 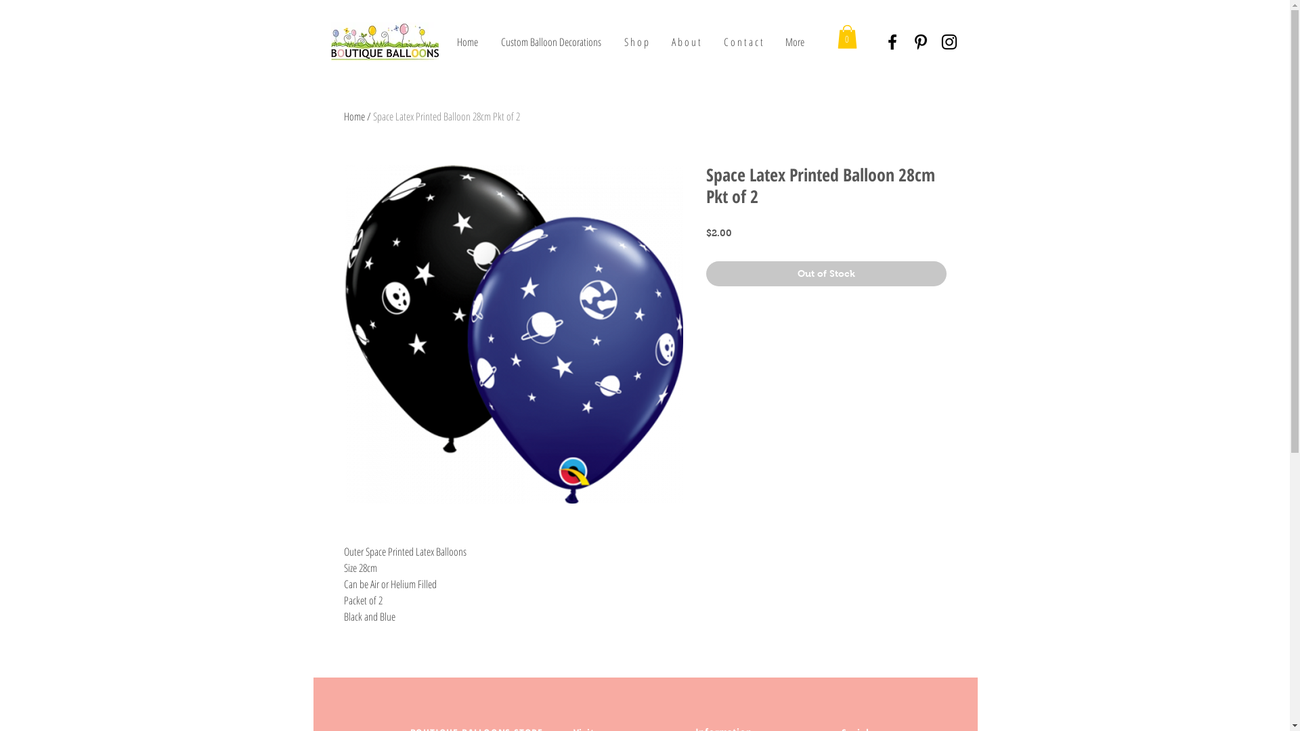 What do you see at coordinates (826, 273) in the screenshot?
I see `Out of Stock` at bounding box center [826, 273].